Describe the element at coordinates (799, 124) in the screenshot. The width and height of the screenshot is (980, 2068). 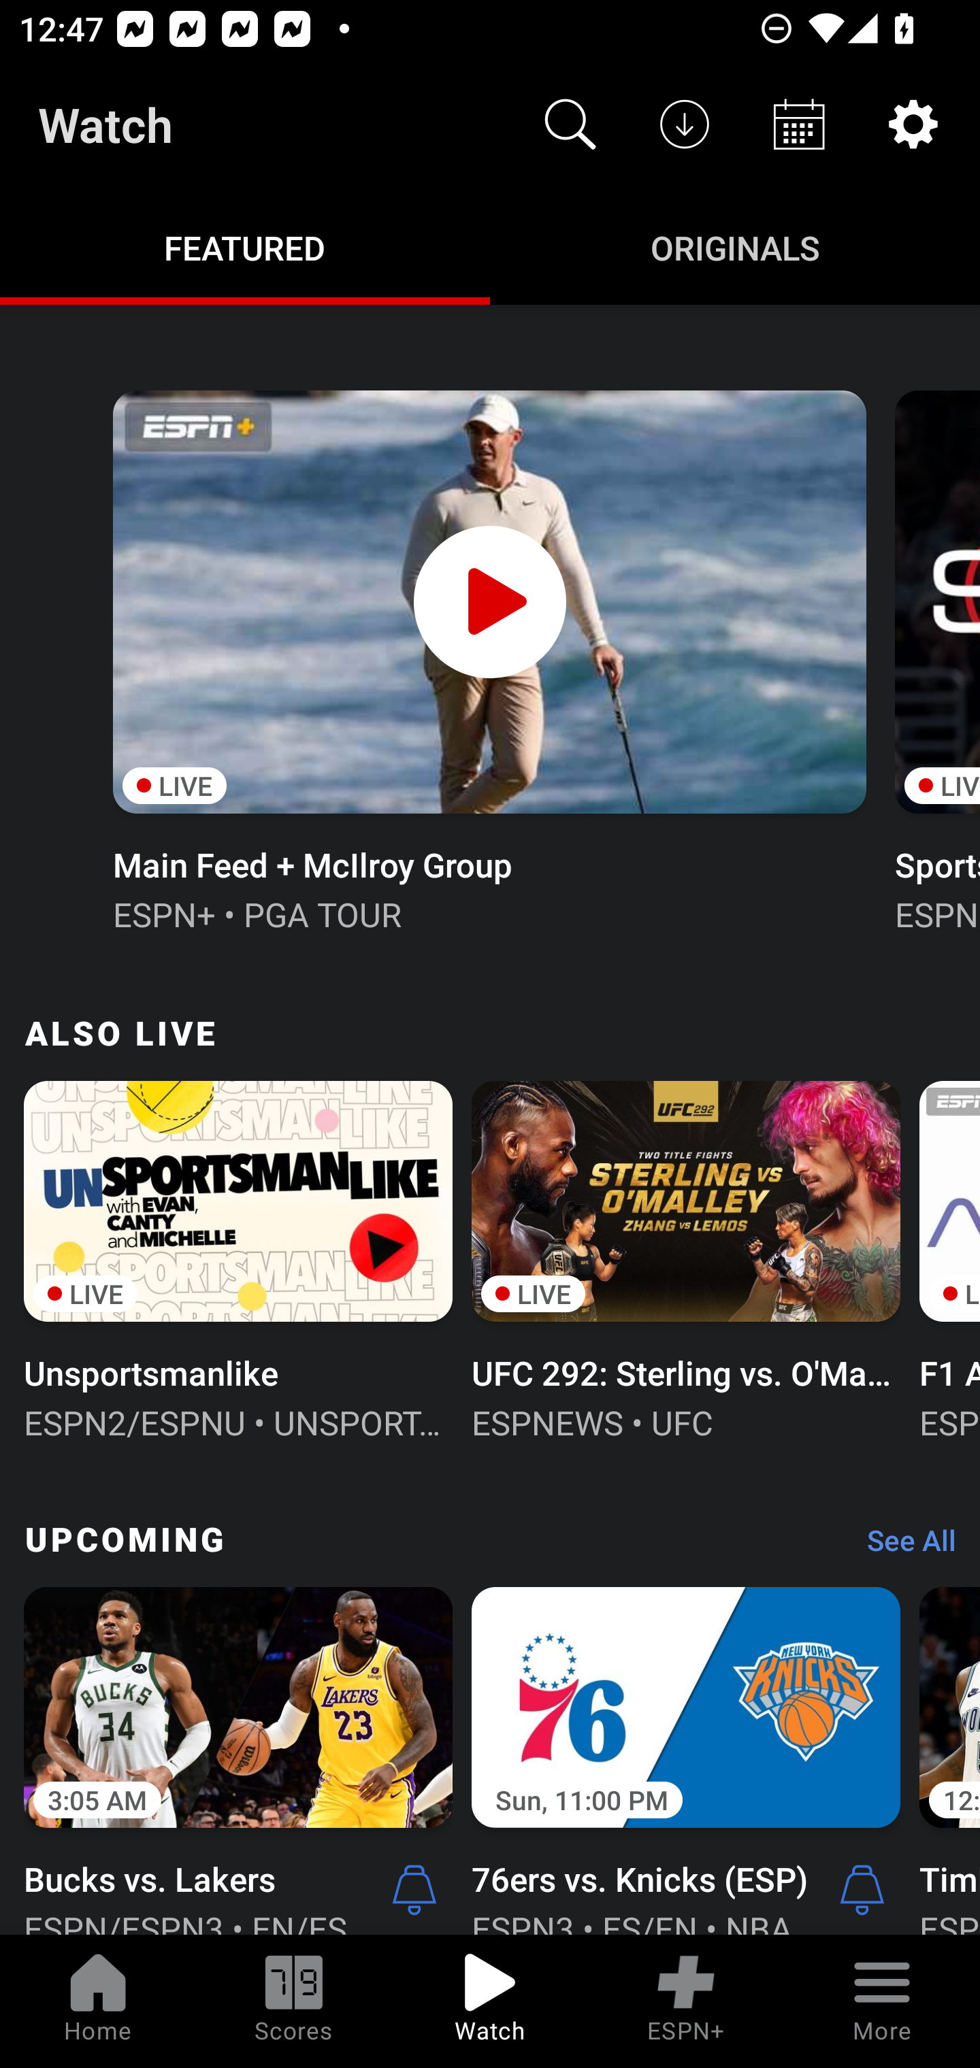
I see `Schedule` at that location.